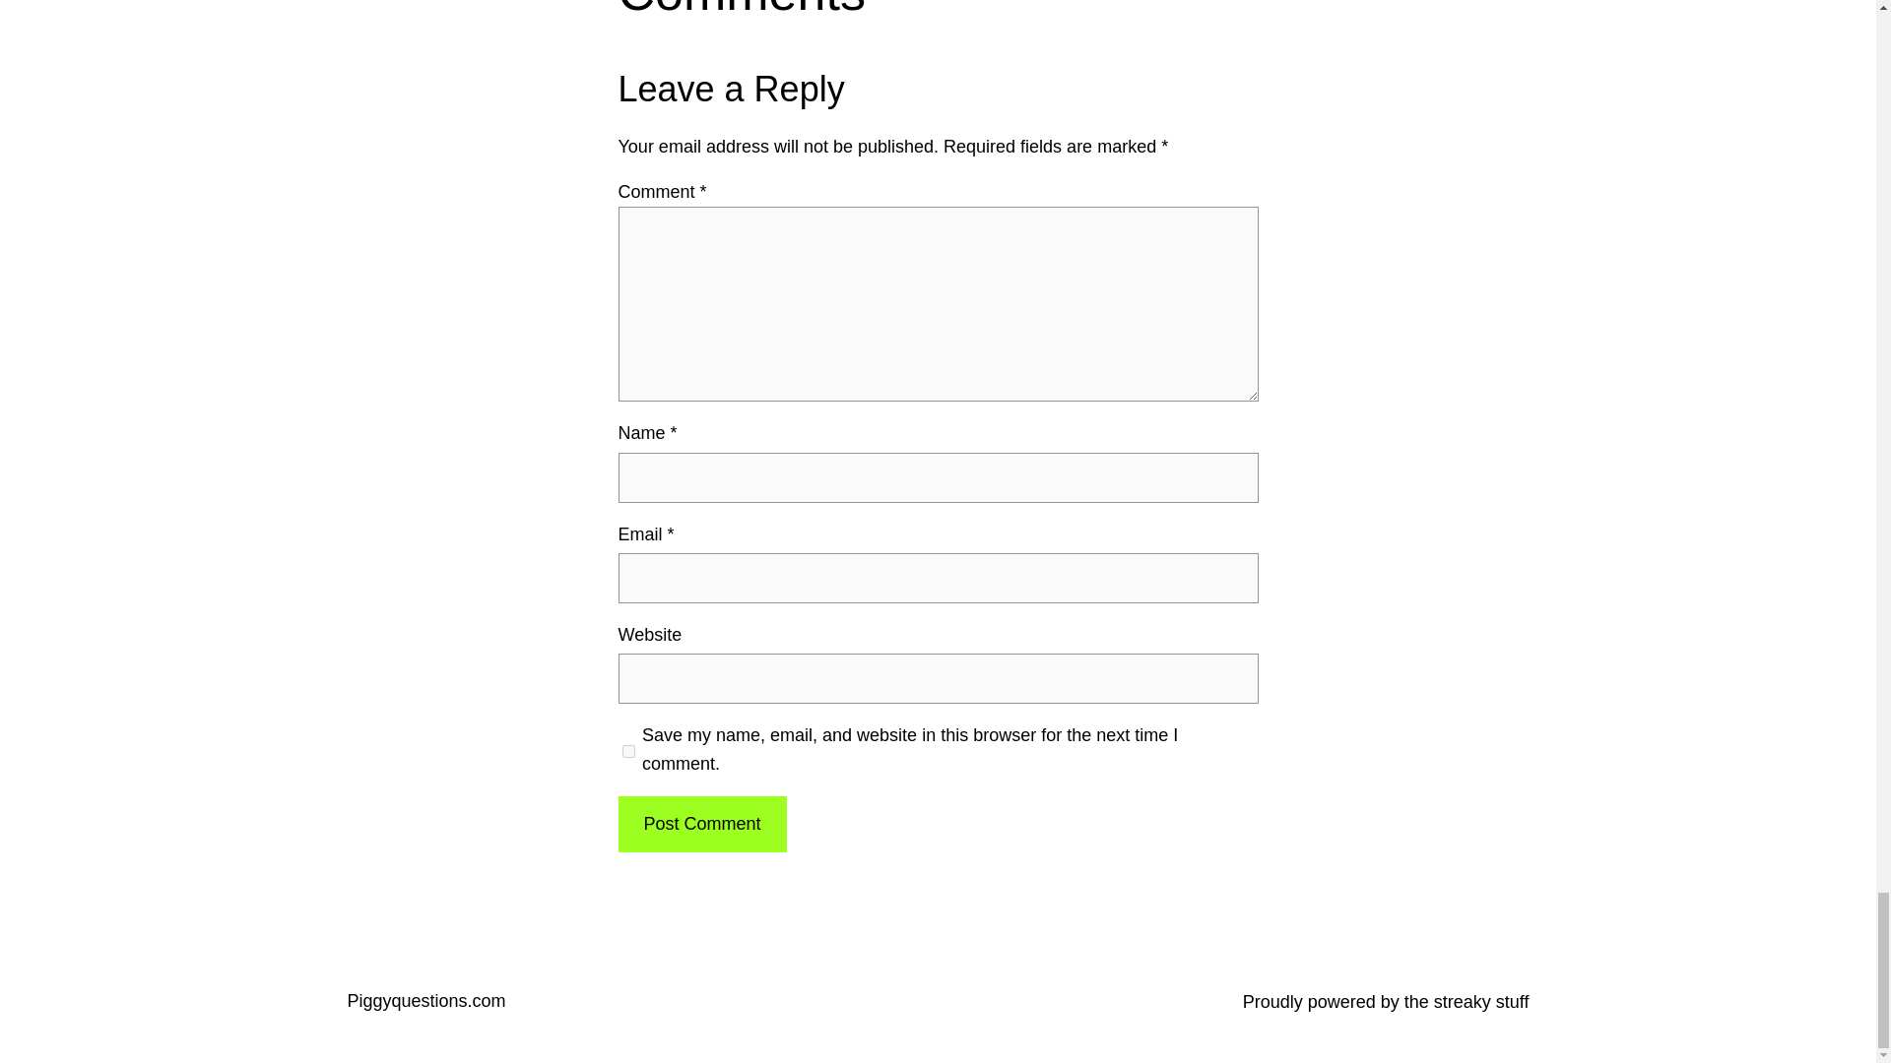  I want to click on Piggyquestions.com, so click(425, 1000).